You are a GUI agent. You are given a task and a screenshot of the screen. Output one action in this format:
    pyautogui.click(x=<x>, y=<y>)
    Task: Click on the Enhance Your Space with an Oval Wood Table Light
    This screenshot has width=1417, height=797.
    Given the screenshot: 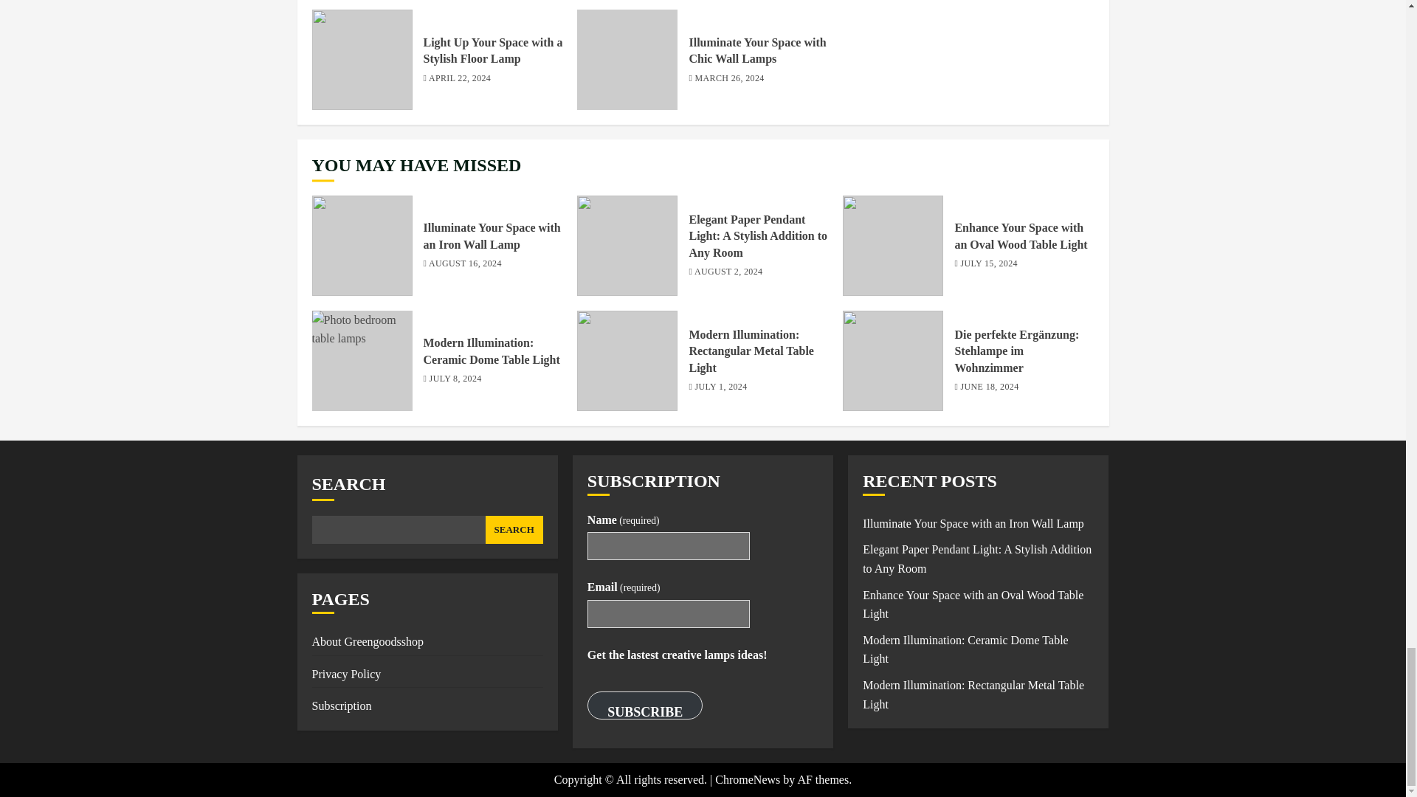 What is the action you would take?
    pyautogui.click(x=1020, y=236)
    